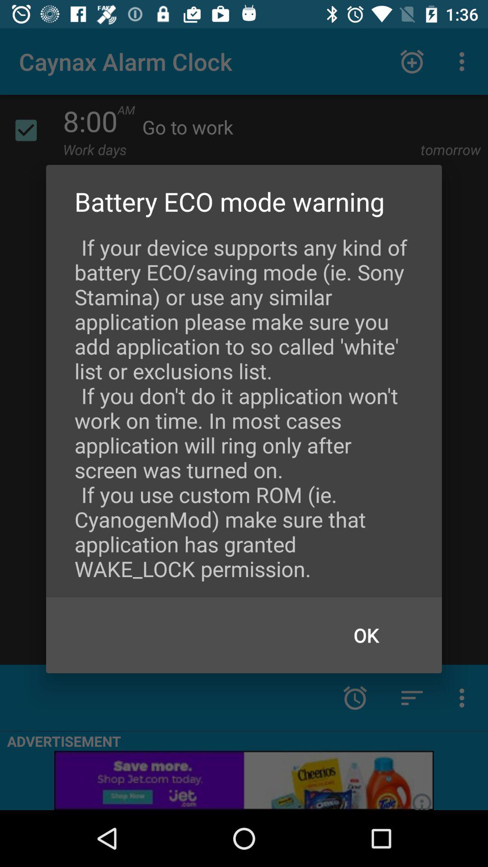 This screenshot has height=867, width=488. I want to click on turn off the icon at the bottom right corner, so click(366, 635).